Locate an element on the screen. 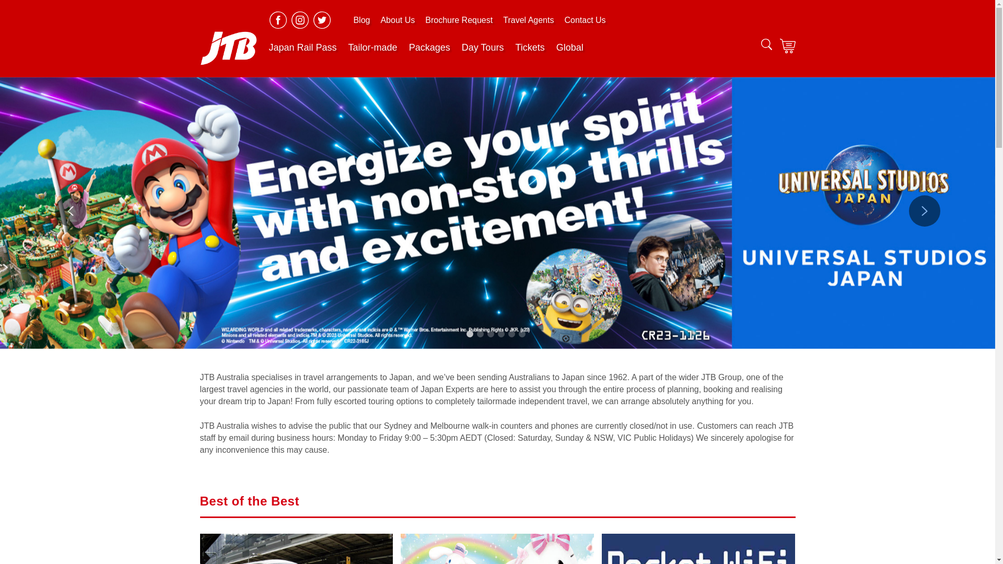  6 is located at coordinates (523, 336).